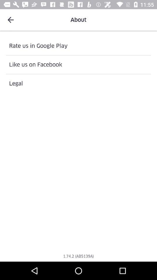  What do you see at coordinates (78, 83) in the screenshot?
I see `scroll to legal item` at bounding box center [78, 83].